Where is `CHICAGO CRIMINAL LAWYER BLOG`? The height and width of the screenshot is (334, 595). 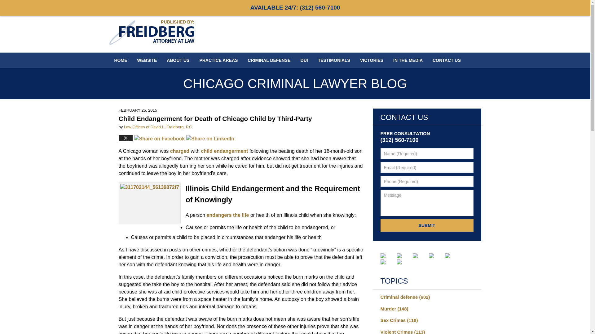
CHICAGO CRIMINAL LAWYER BLOG is located at coordinates (295, 83).